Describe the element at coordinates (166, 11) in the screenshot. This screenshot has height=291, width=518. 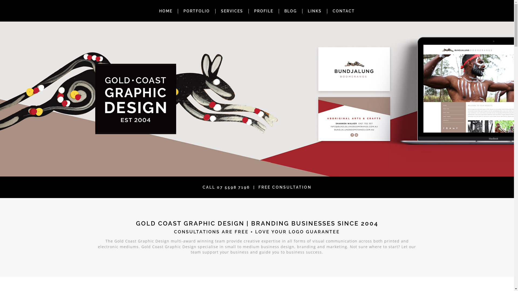
I see `HOME` at that location.